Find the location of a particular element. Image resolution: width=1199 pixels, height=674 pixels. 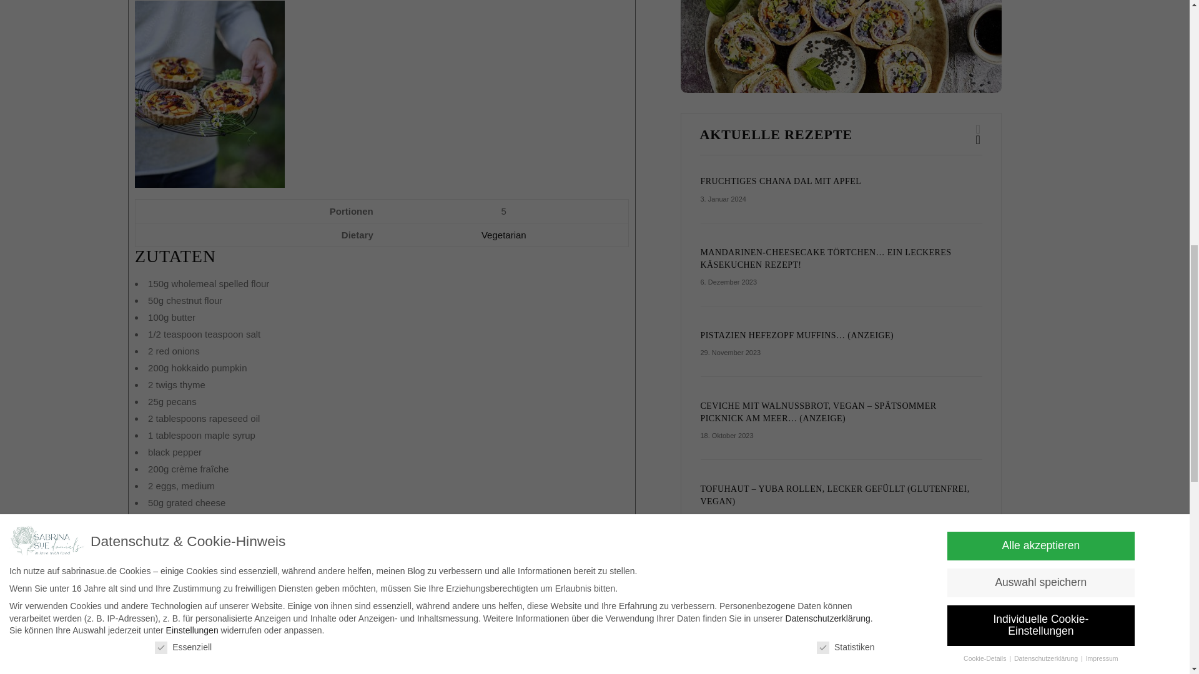

Fruchtiges Chana Dal mit Apfel is located at coordinates (781, 181).